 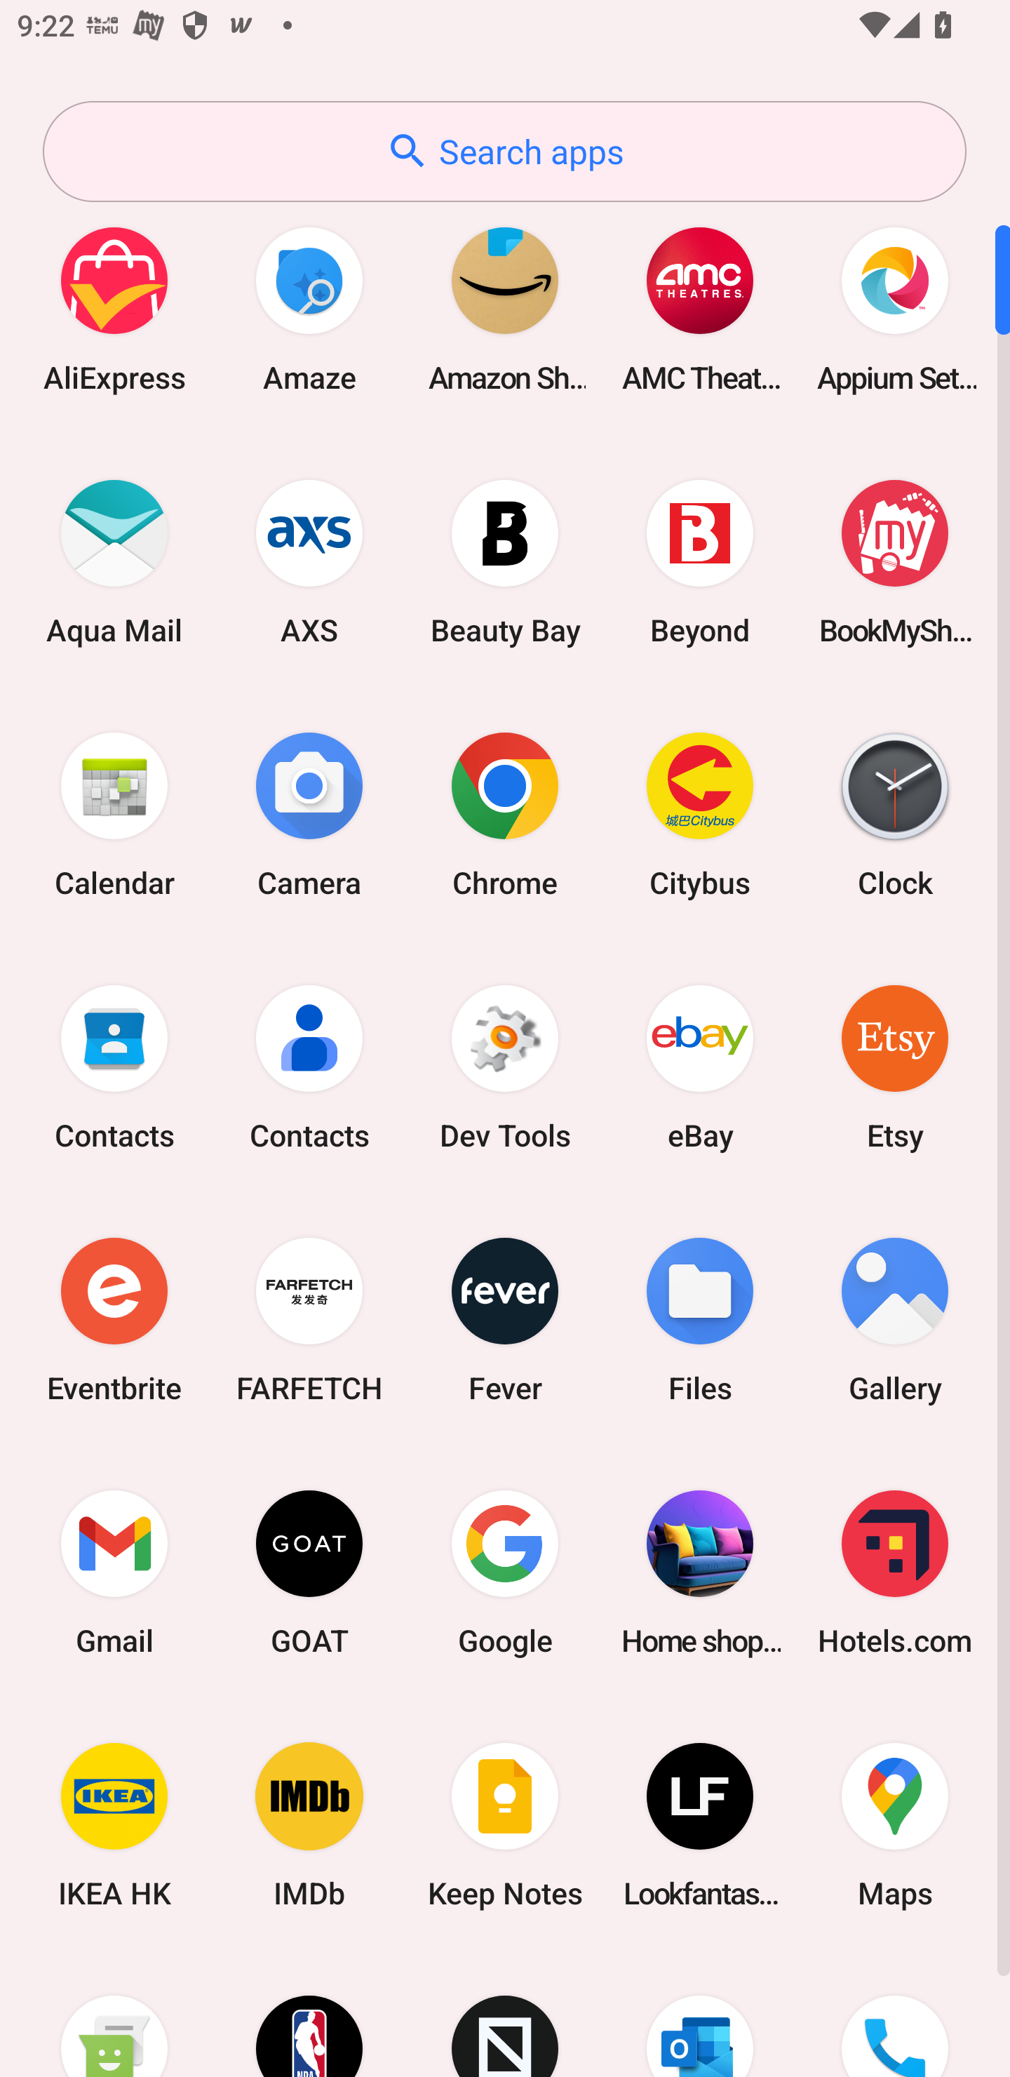 What do you see at coordinates (895, 814) in the screenshot?
I see `Clock` at bounding box center [895, 814].